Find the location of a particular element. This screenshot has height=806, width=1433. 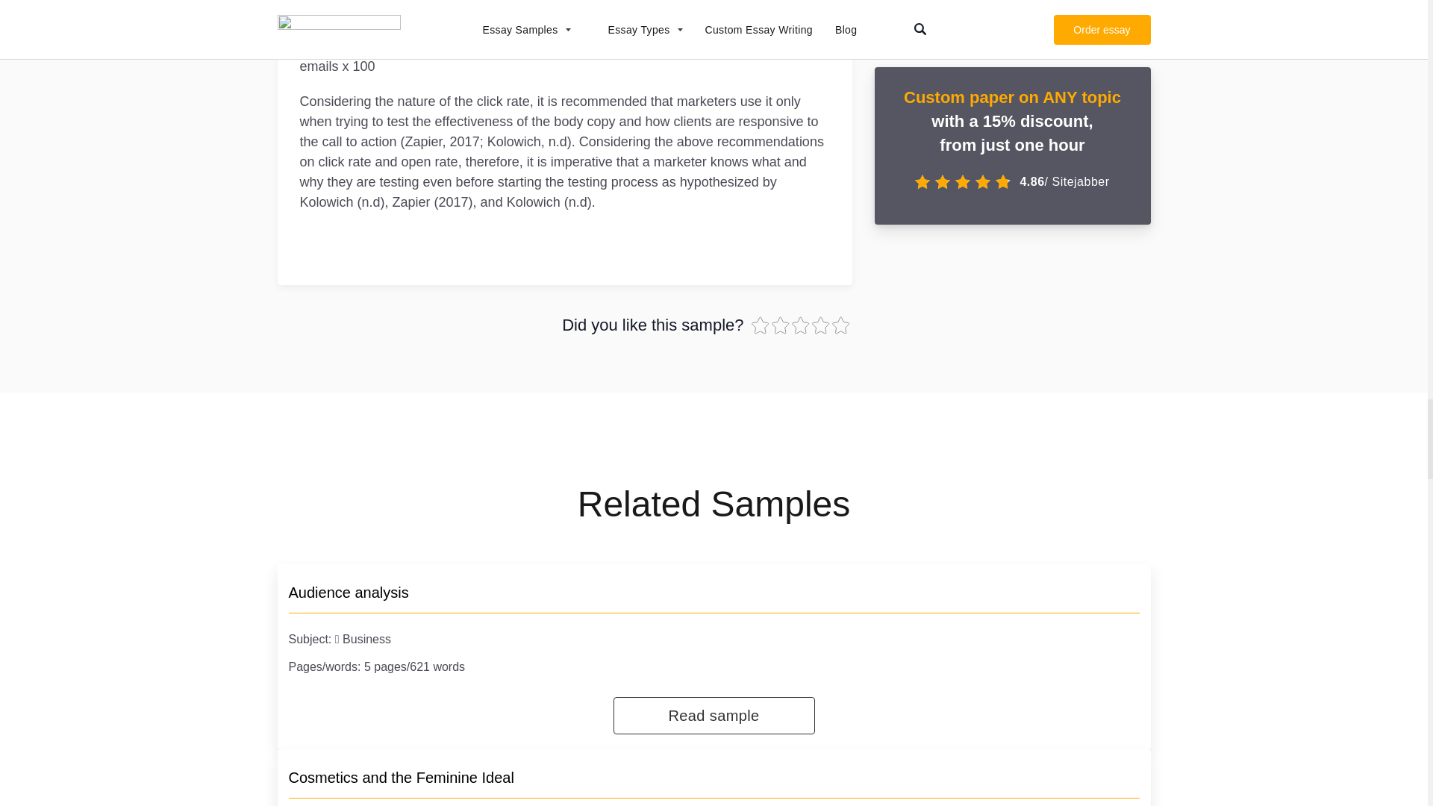

17 votes, average: 4,6 out of 5 is located at coordinates (782, 325).